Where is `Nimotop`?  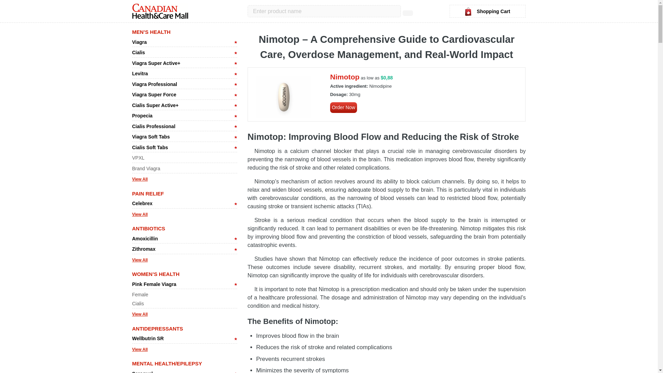 Nimotop is located at coordinates (345, 77).